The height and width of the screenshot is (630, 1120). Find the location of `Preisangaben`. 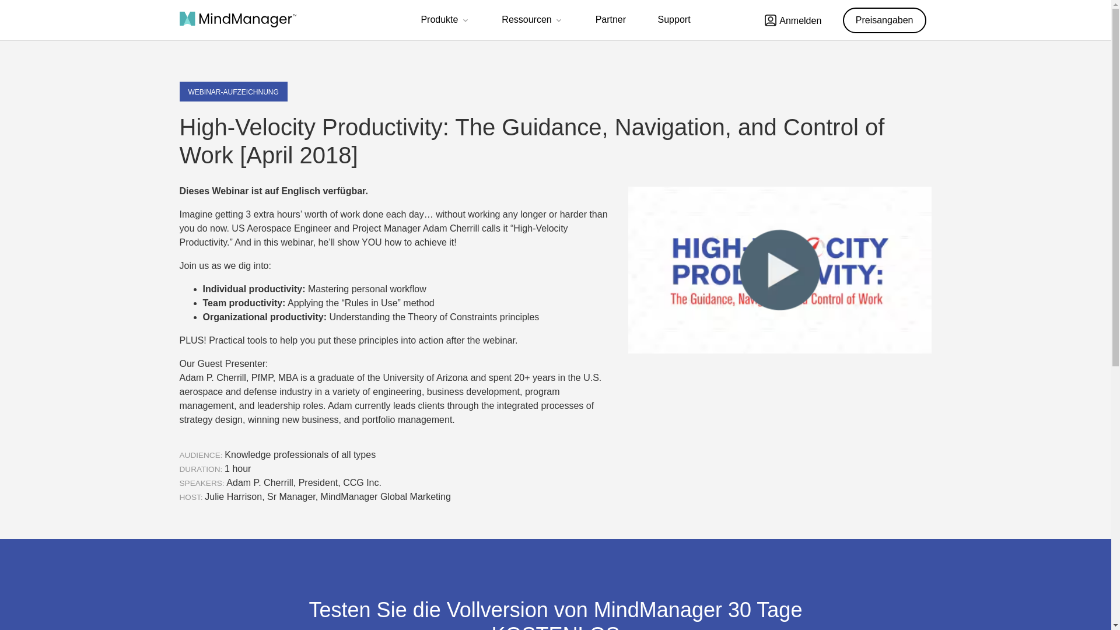

Preisangaben is located at coordinates (884, 20).